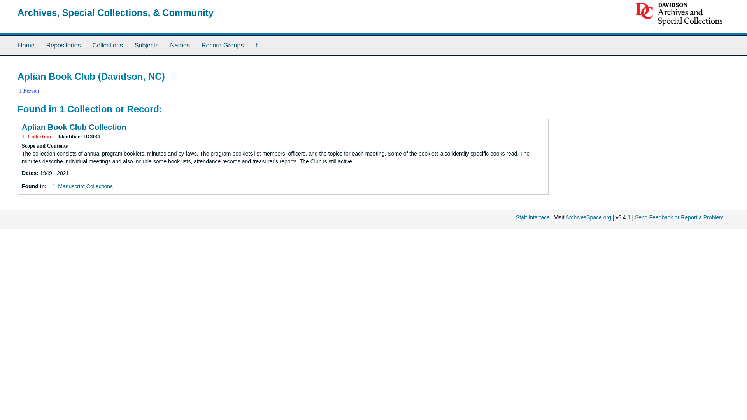 Image resolution: width=747 pixels, height=420 pixels. Describe the element at coordinates (584, 68) in the screenshot. I see `Page Actions` at that location.